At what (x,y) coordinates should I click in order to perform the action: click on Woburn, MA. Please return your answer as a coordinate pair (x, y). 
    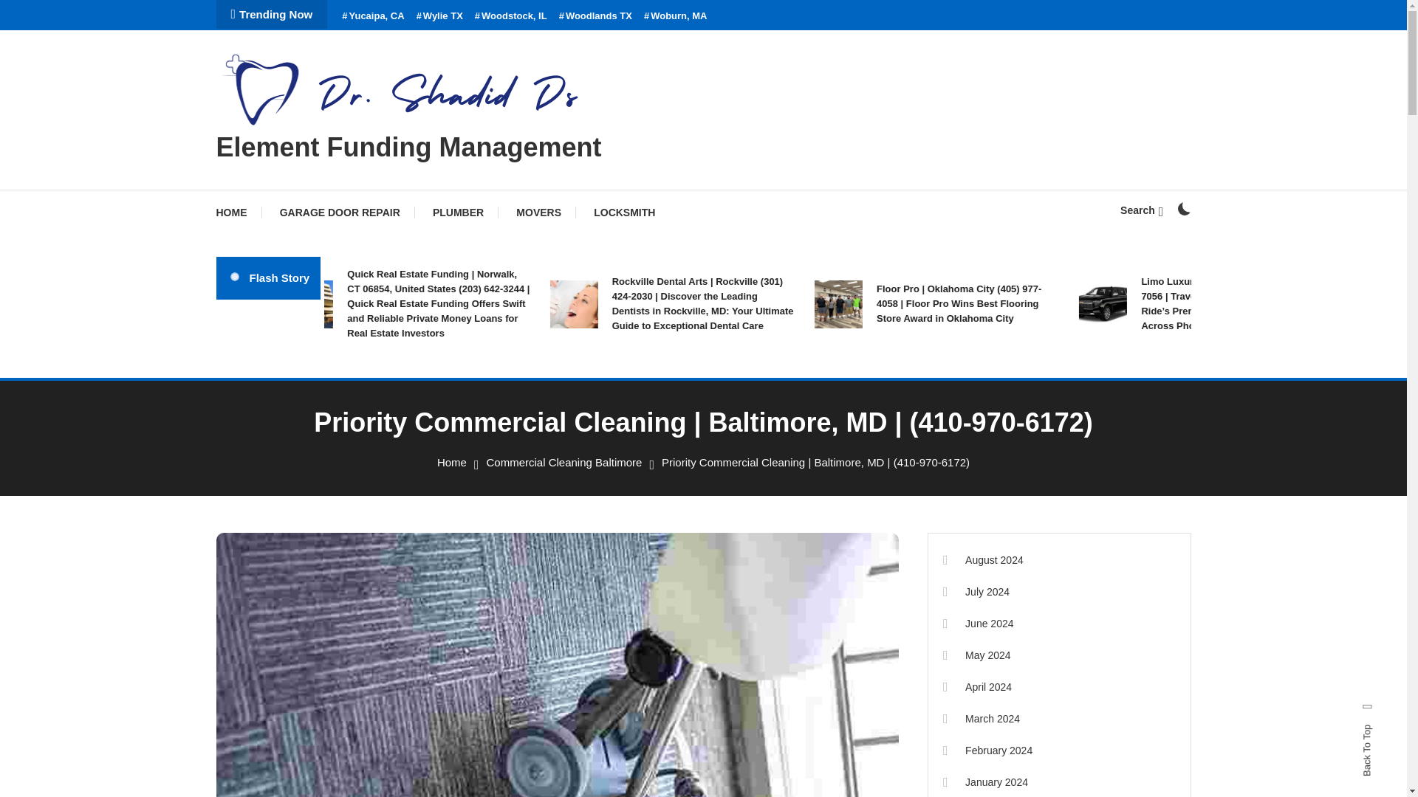
    Looking at the image, I should click on (675, 16).